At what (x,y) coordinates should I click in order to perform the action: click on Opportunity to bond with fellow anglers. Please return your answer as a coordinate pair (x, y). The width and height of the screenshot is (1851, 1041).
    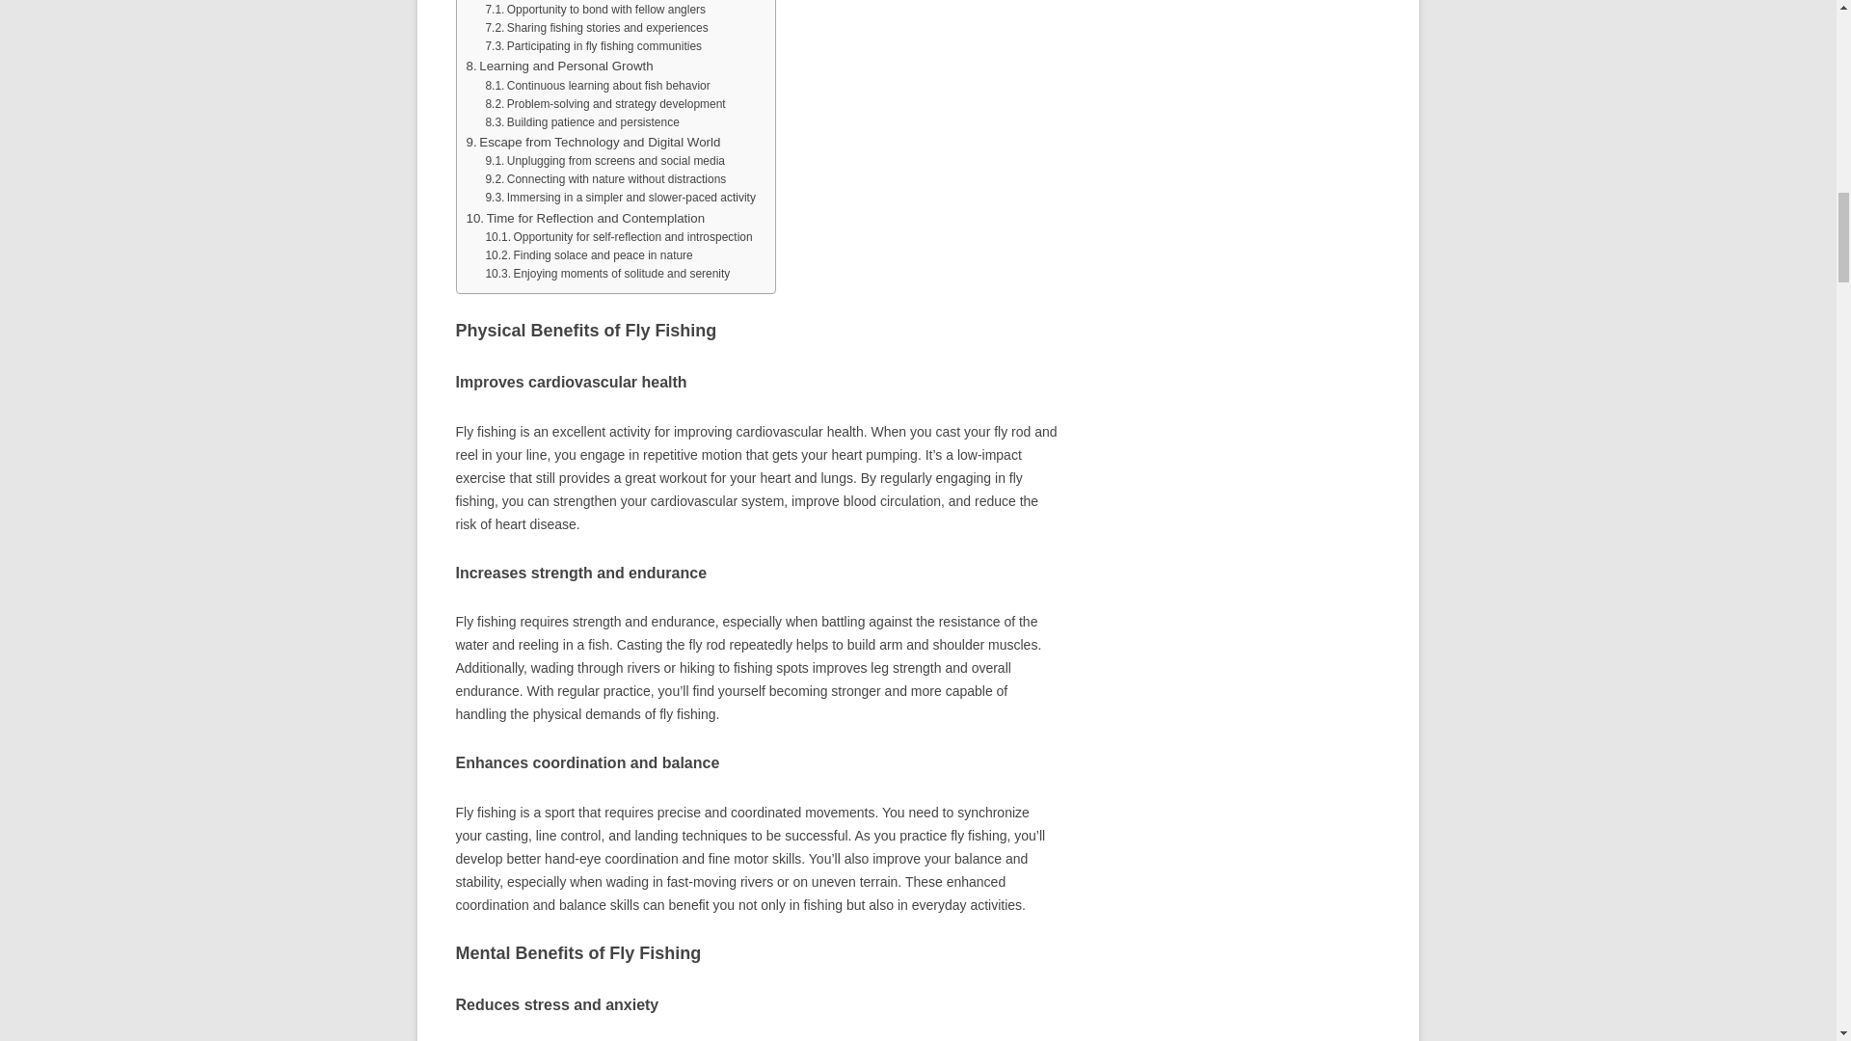
    Looking at the image, I should click on (595, 10).